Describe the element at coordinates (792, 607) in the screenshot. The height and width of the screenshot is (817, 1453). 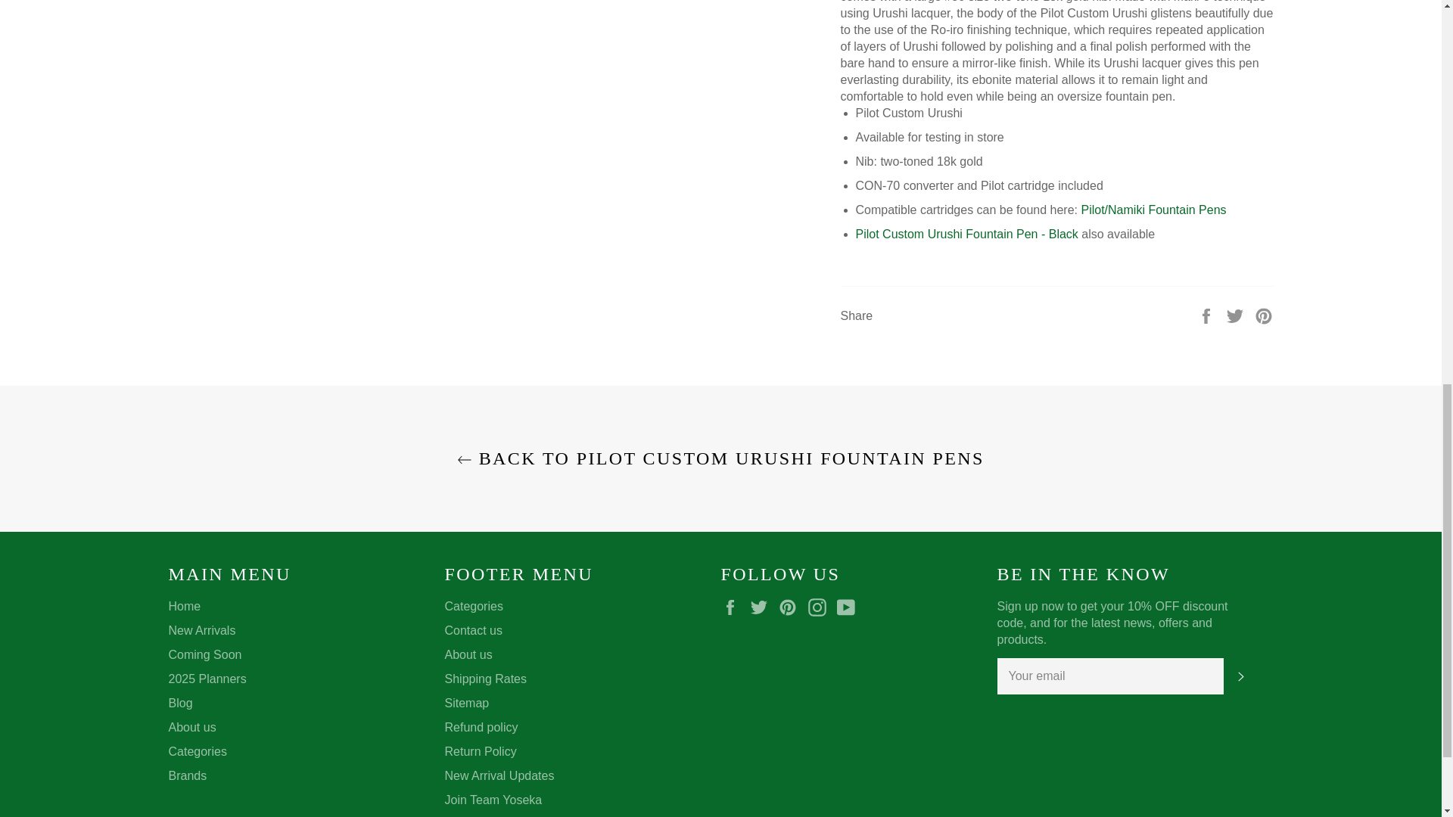
I see `Yoseka Stationery on Pinterest` at that location.